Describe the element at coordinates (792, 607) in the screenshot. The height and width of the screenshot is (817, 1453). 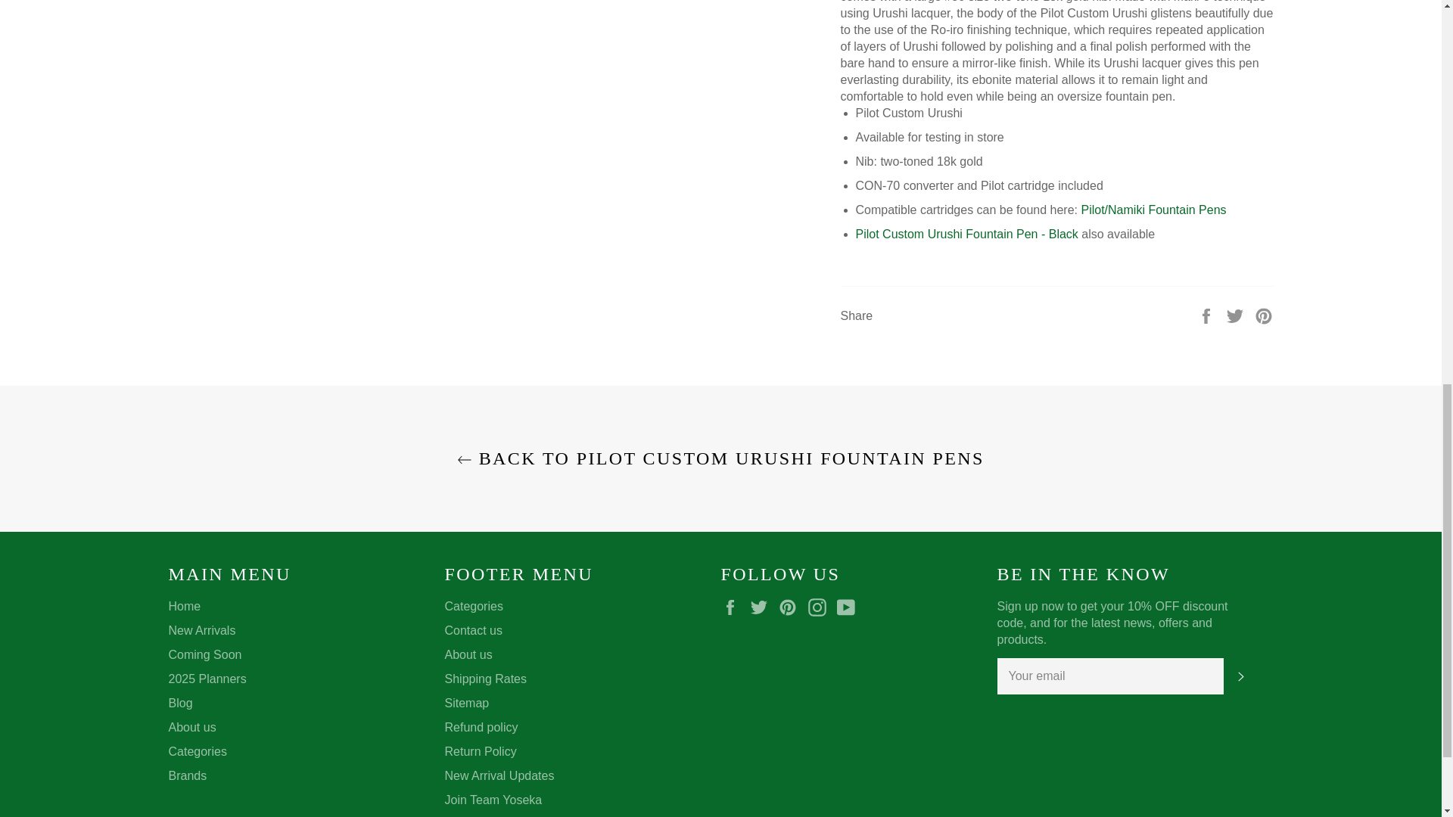
I see `Yoseka Stationery on Pinterest` at that location.